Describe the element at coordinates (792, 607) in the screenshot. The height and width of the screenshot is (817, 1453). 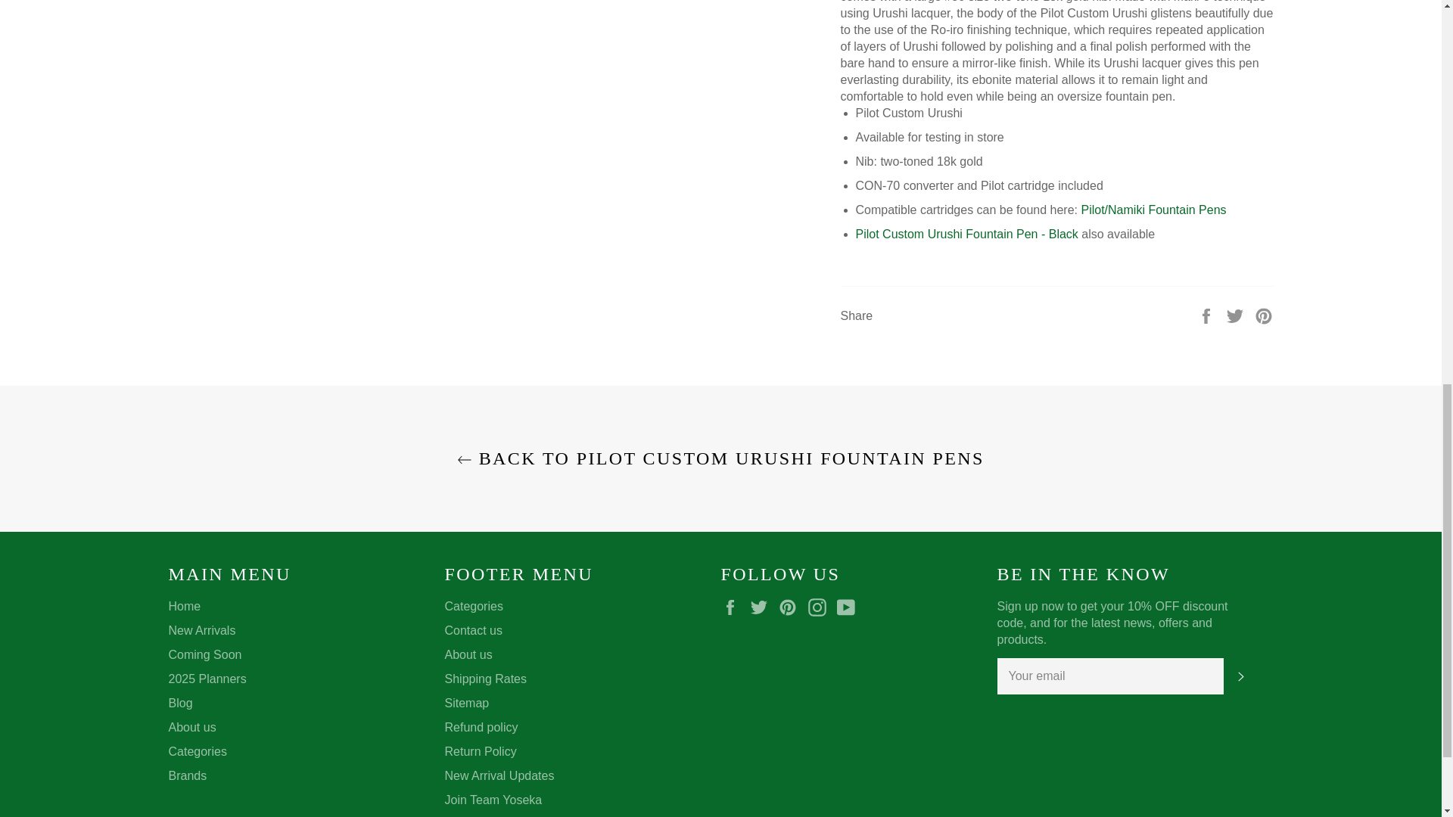
I see `Yoseka Stationery on Pinterest` at that location.